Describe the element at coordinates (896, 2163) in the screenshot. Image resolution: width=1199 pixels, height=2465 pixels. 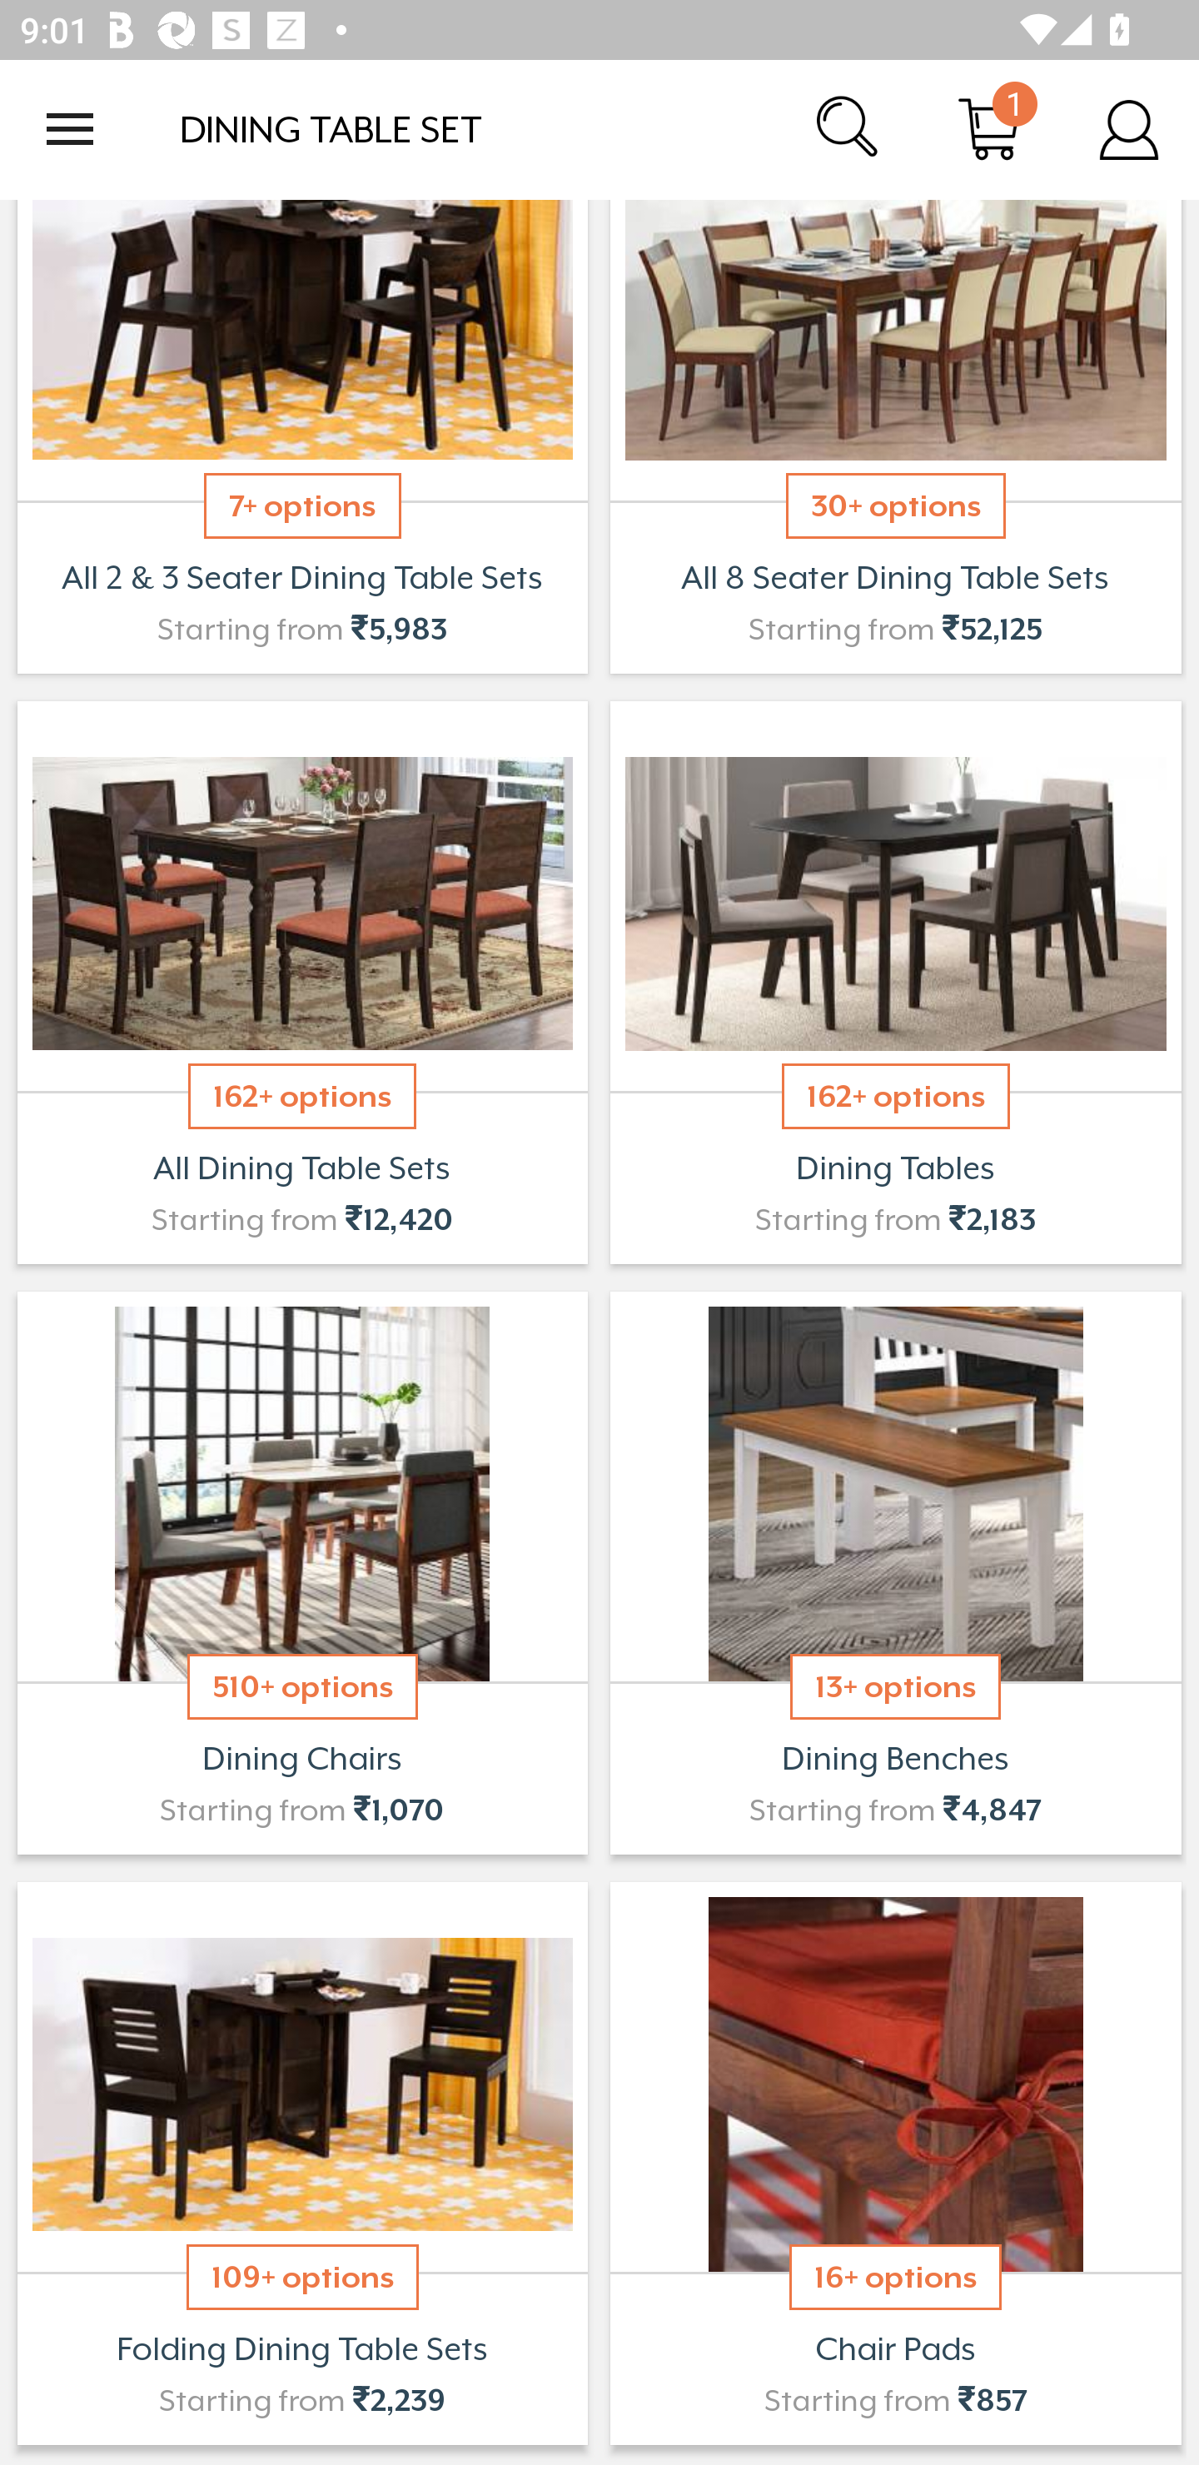
I see `16+ options Chair Pads Starting from  ₹857` at that location.